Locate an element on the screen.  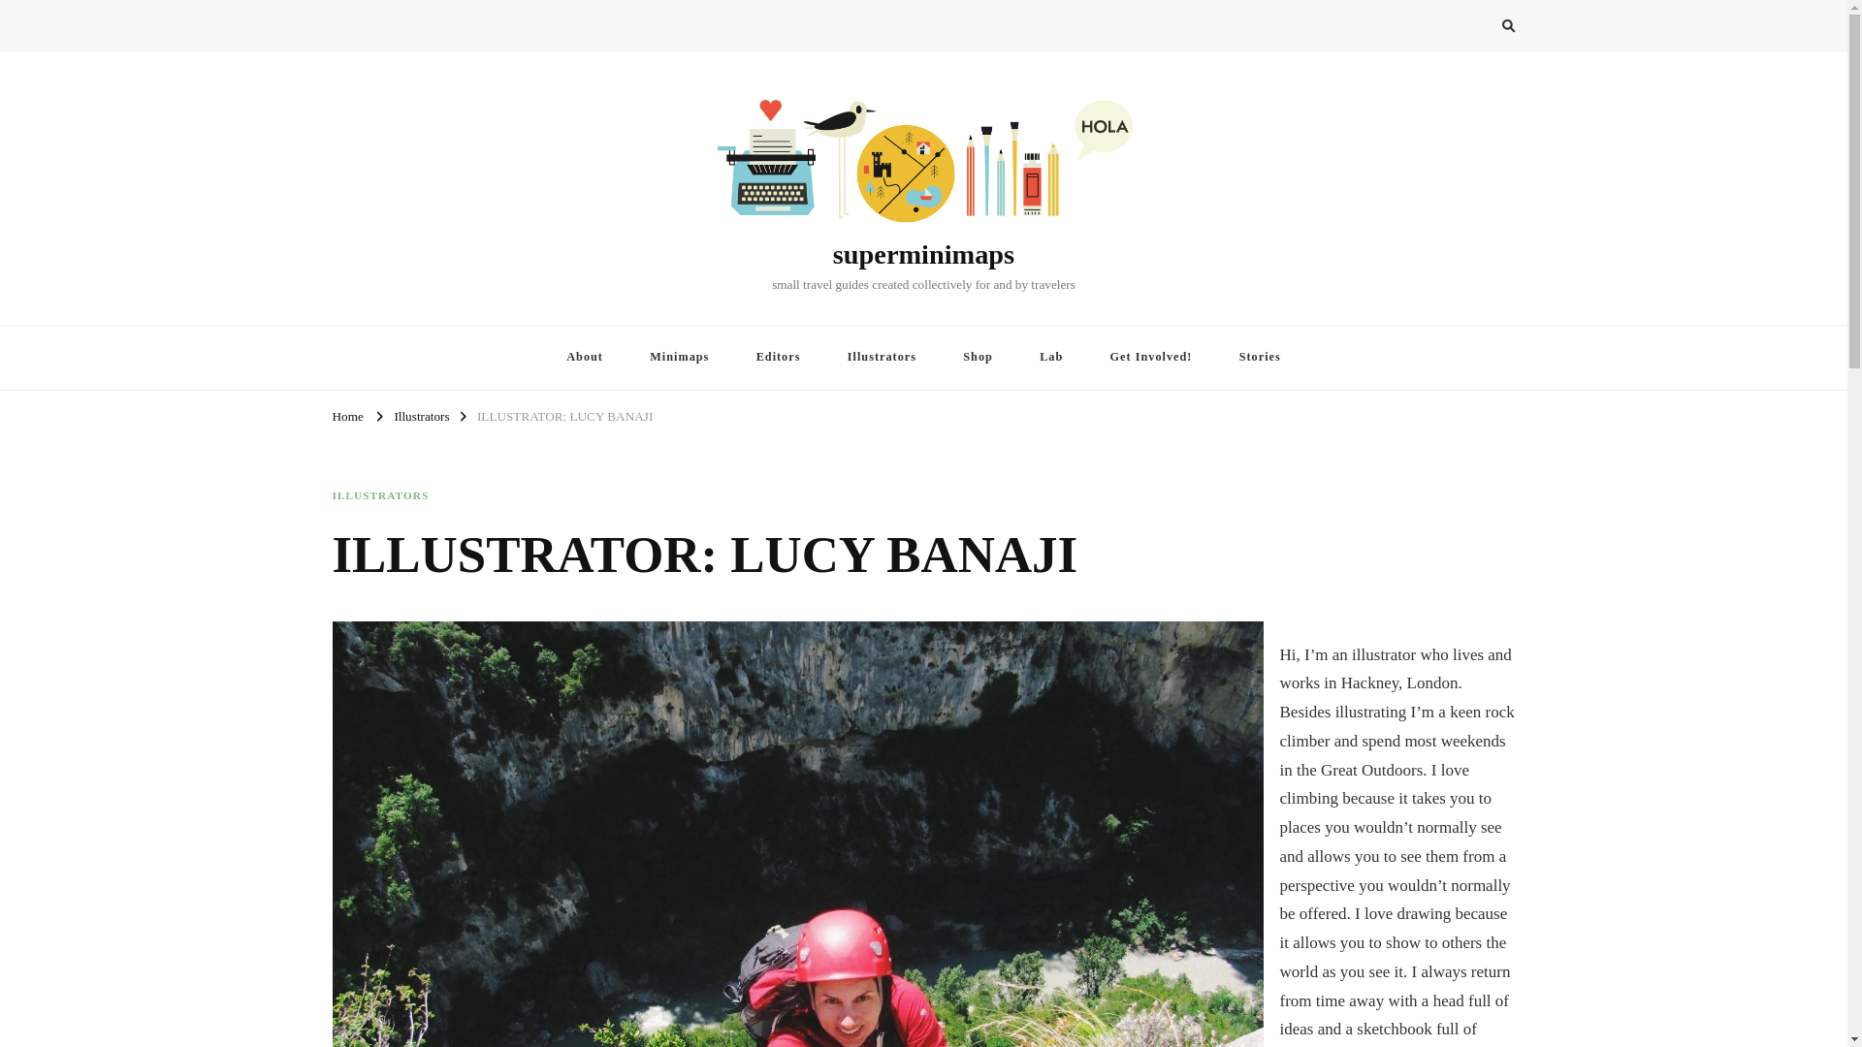
ILLUSTRATORS is located at coordinates (379, 495).